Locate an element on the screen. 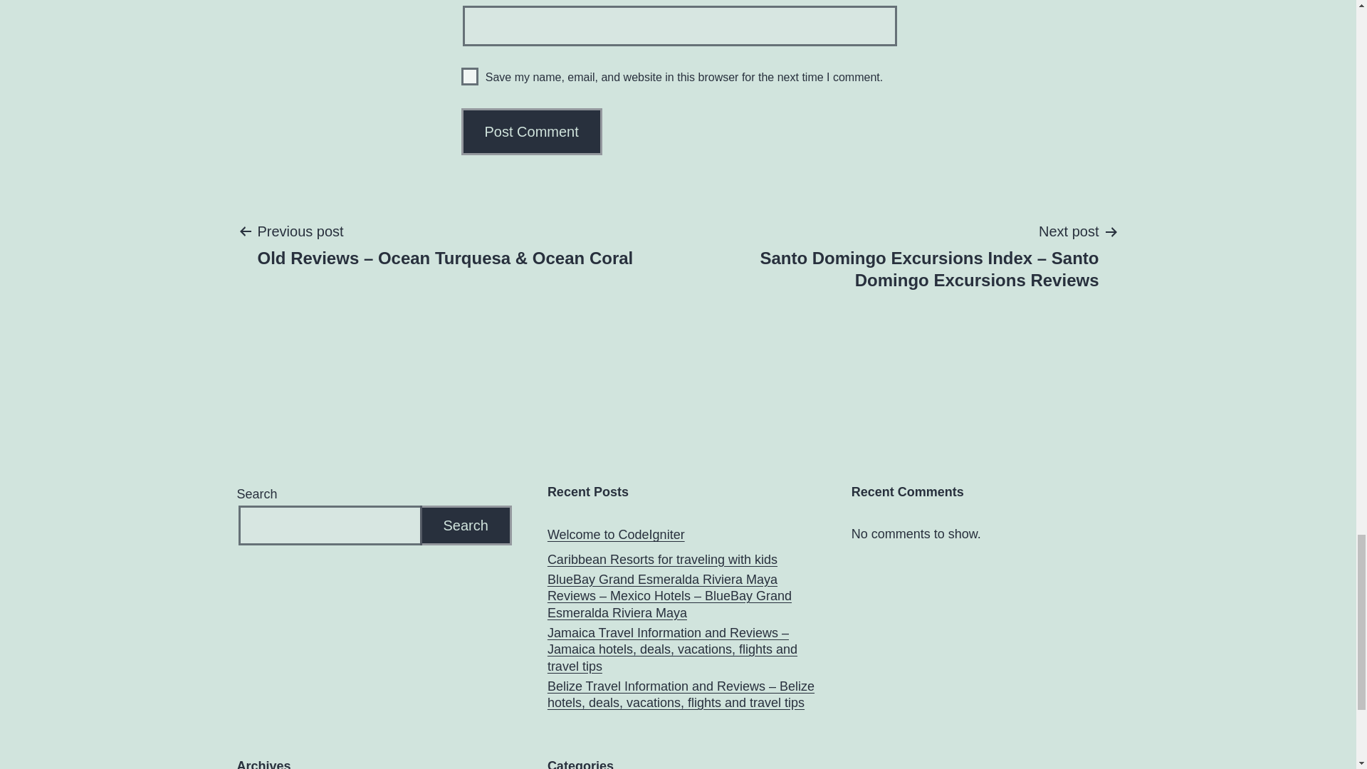  Search is located at coordinates (466, 525).